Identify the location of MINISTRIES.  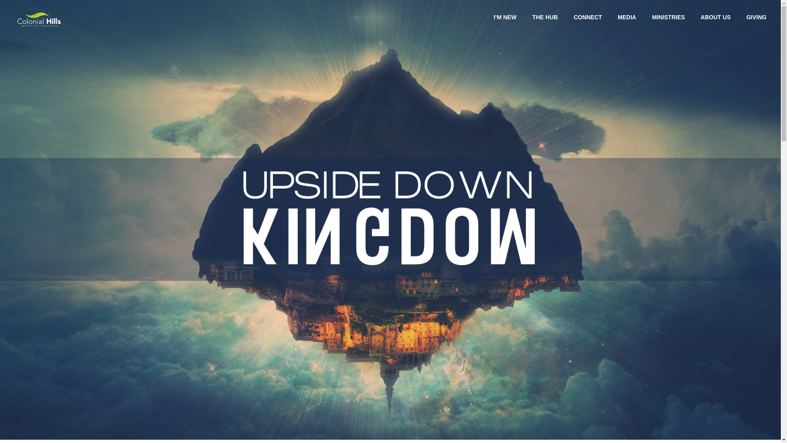
(669, 17).